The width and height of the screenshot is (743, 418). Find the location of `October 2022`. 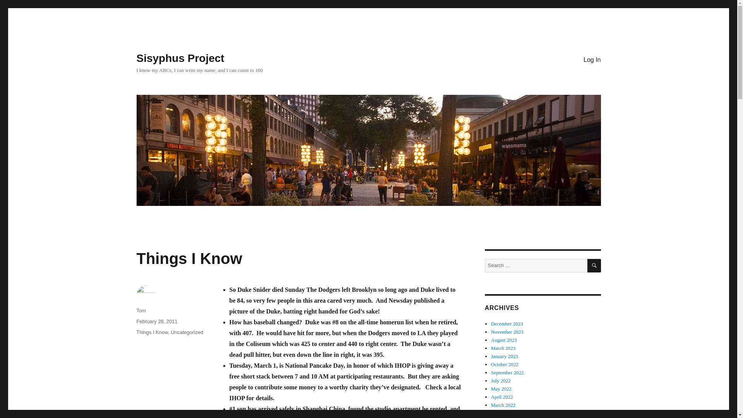

October 2022 is located at coordinates (505, 365).